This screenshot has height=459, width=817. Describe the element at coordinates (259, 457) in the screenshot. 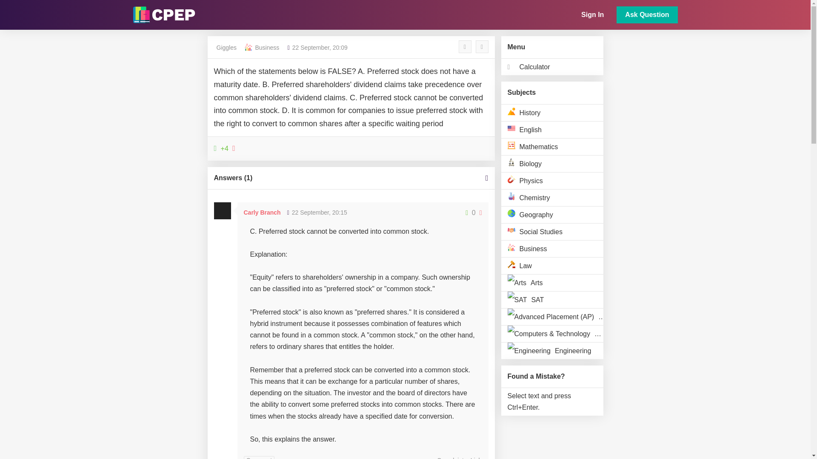

I see `Comment` at that location.